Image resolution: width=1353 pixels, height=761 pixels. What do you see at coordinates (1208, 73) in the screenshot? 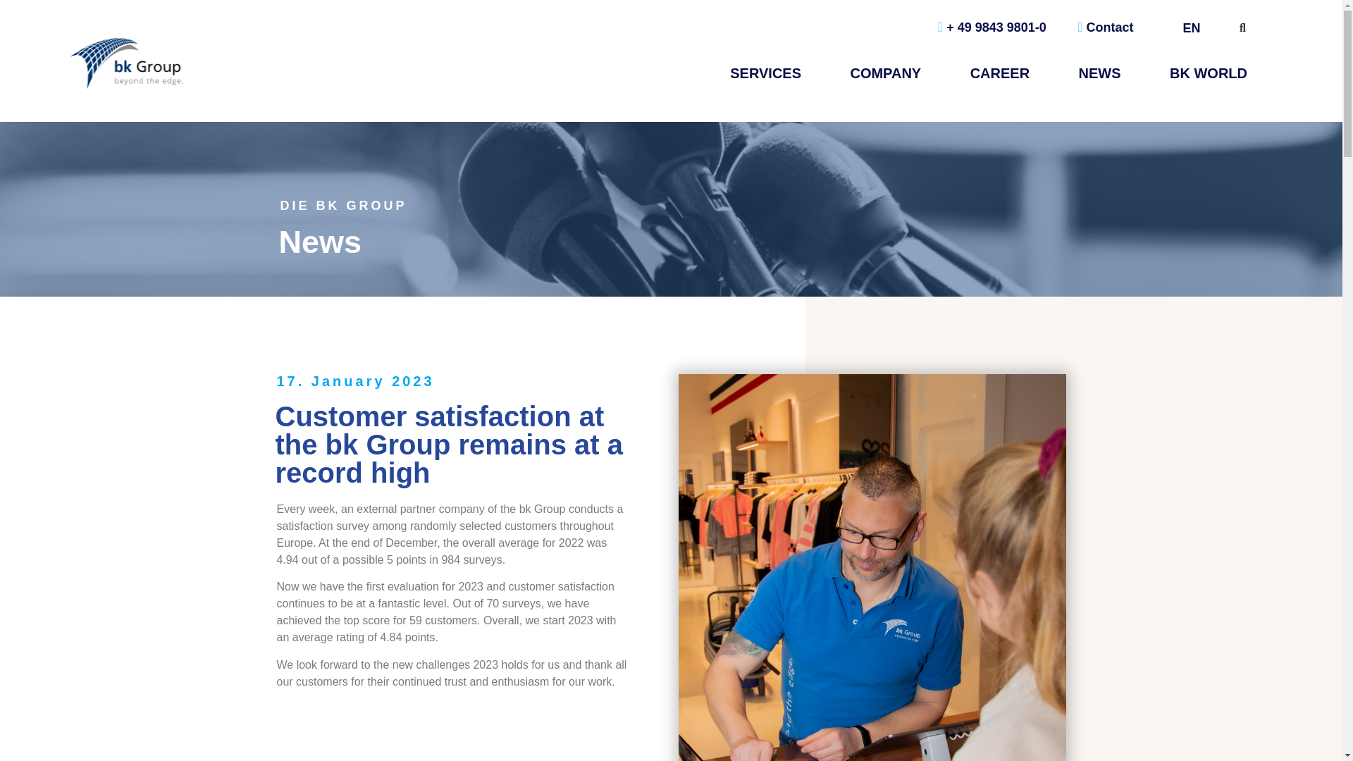
I see `BK WORLD` at bounding box center [1208, 73].